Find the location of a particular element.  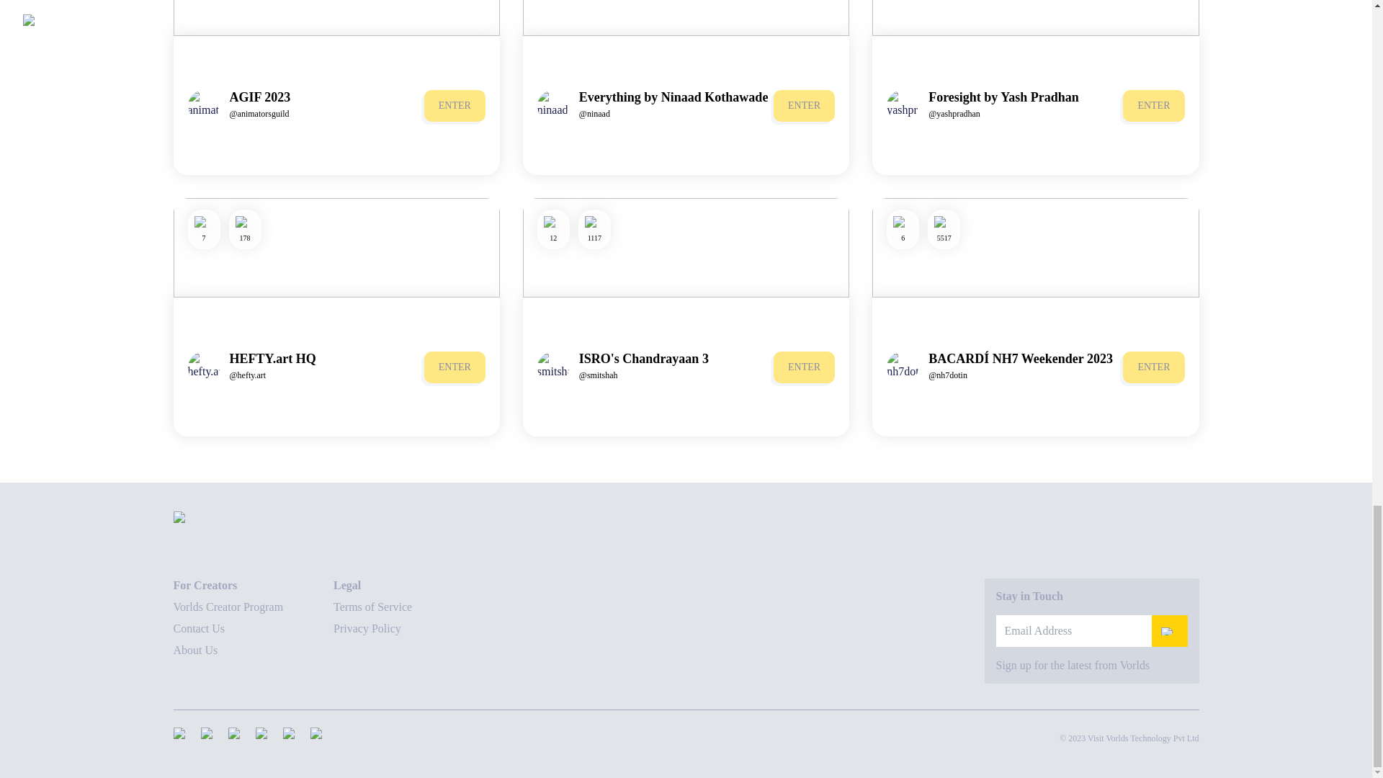

Foresight by Yash Pradhan is located at coordinates (1003, 97).